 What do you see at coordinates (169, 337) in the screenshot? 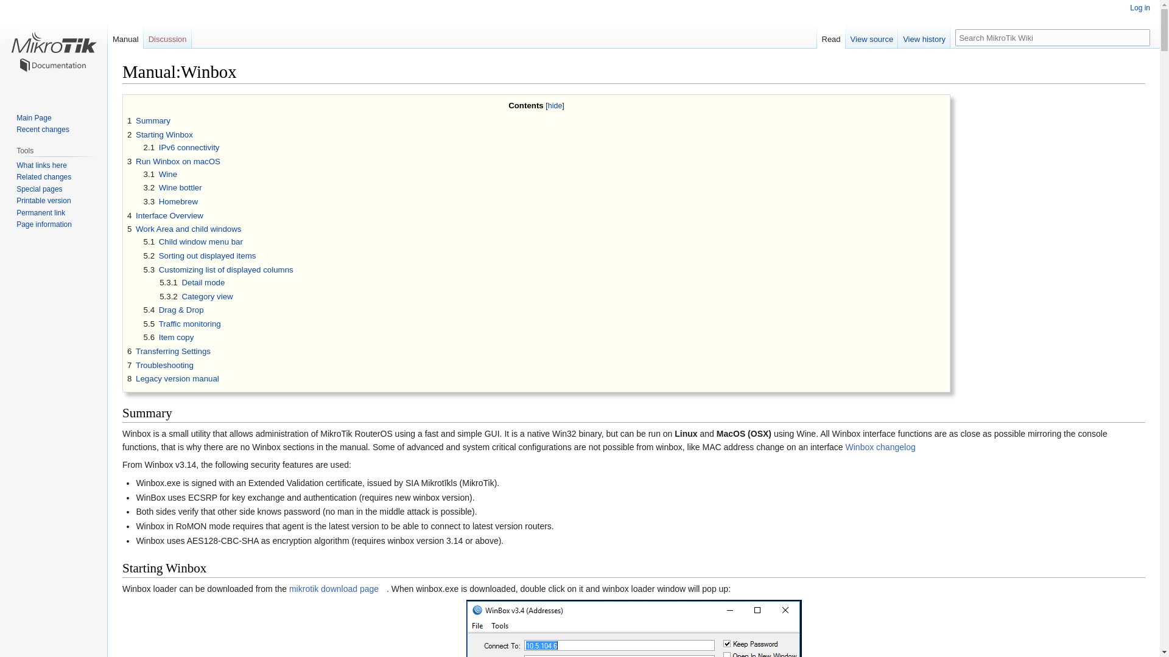
I see `5.6 Item copy` at bounding box center [169, 337].